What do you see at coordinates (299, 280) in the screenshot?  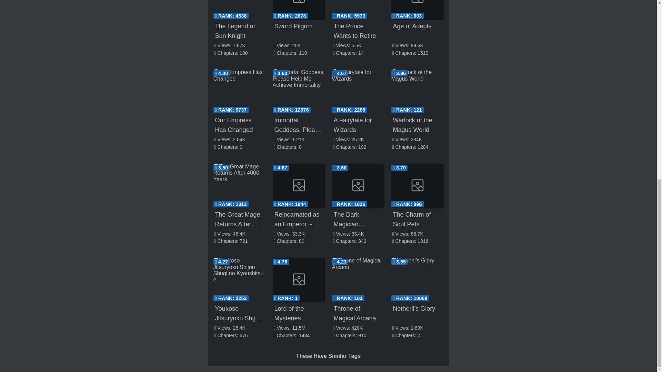 I see `Lord of the Mysteries` at bounding box center [299, 280].